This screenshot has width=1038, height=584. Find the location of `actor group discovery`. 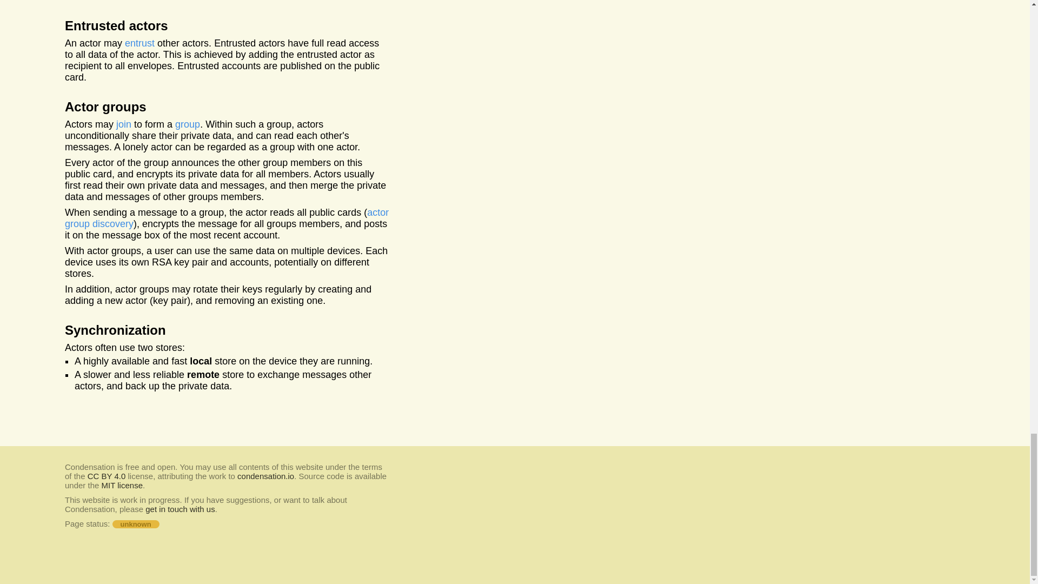

actor group discovery is located at coordinates (188, 124).